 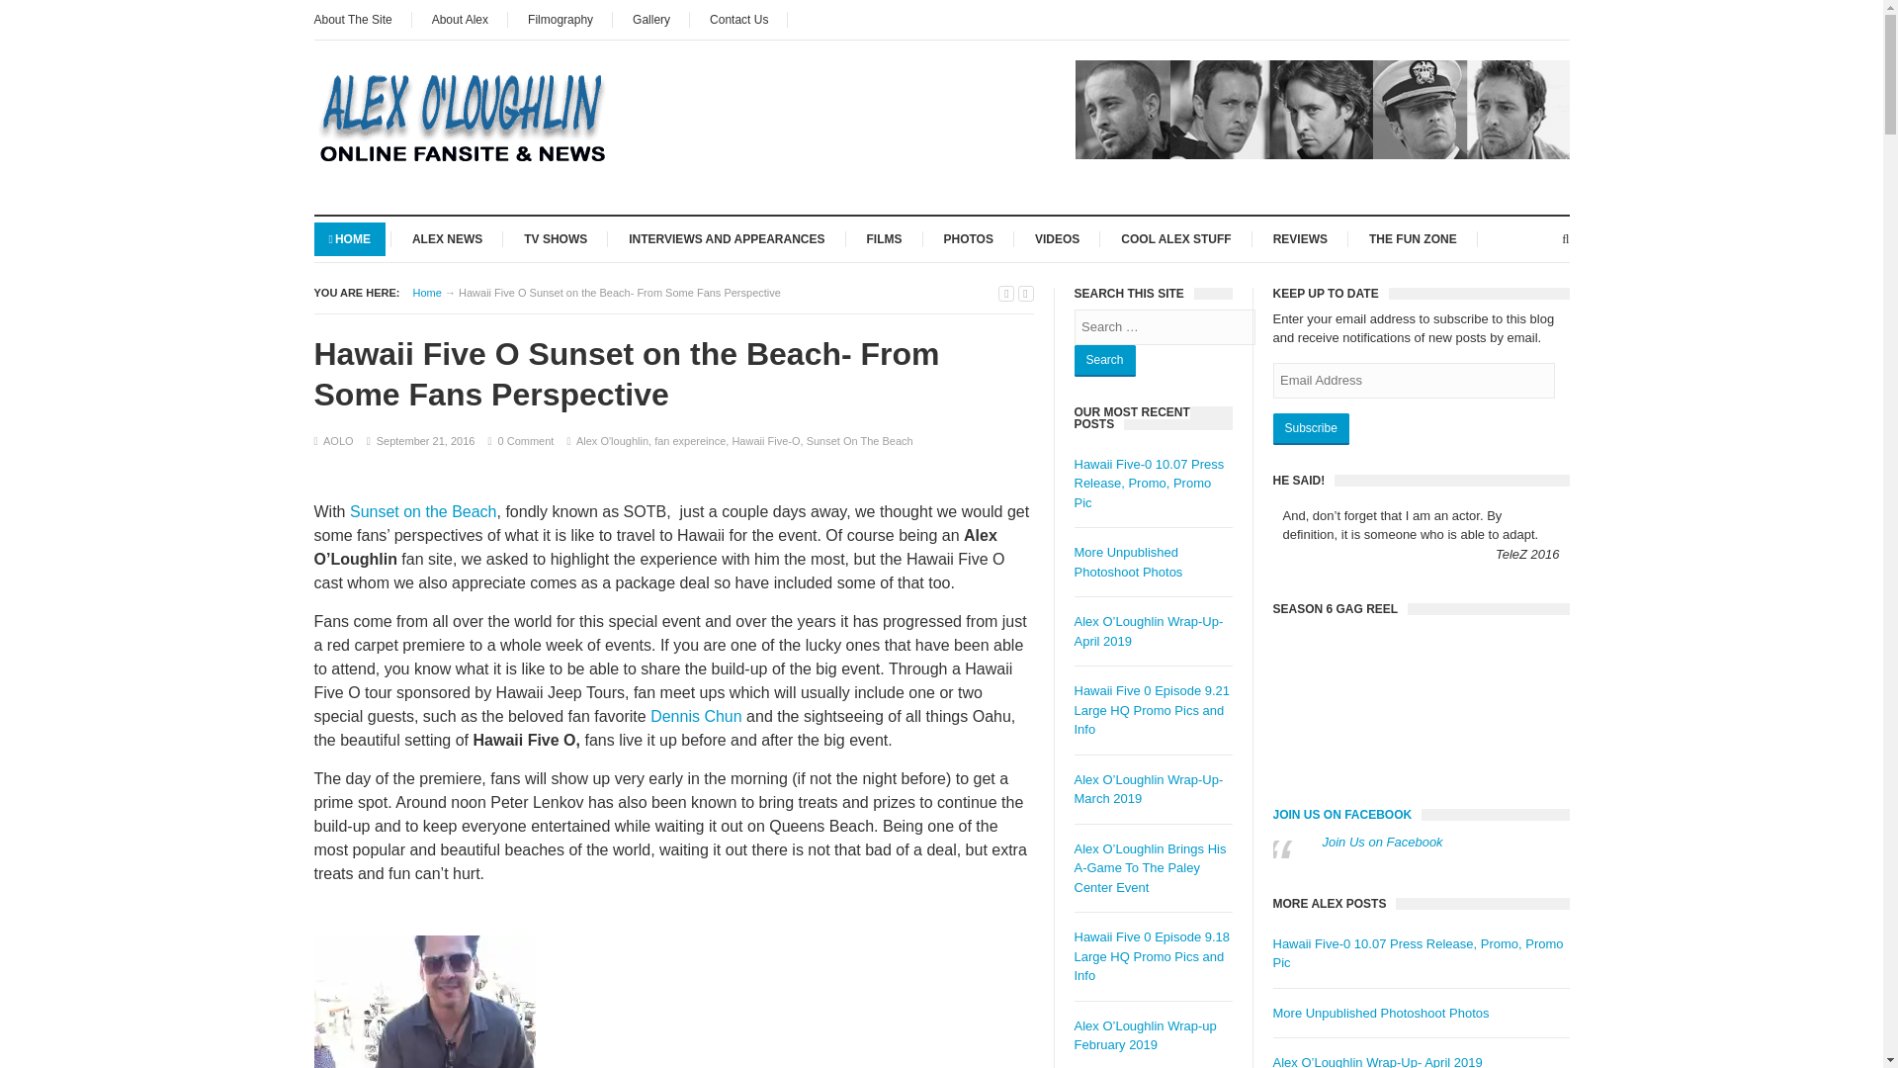 What do you see at coordinates (350, 237) in the screenshot?
I see `HOME` at bounding box center [350, 237].